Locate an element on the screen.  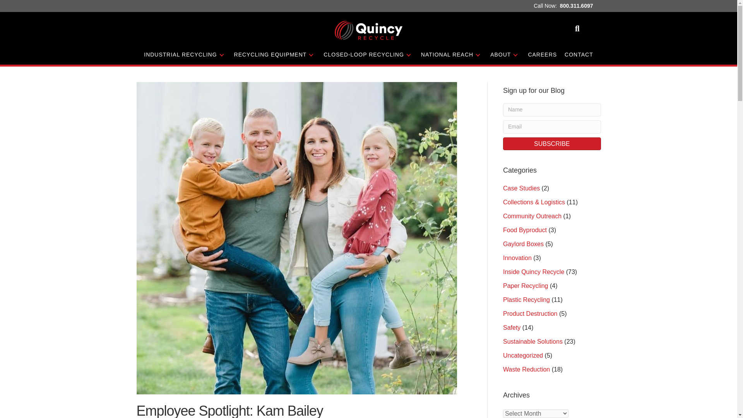
CLOSED-LOOP RECYCLING is located at coordinates (368, 55).